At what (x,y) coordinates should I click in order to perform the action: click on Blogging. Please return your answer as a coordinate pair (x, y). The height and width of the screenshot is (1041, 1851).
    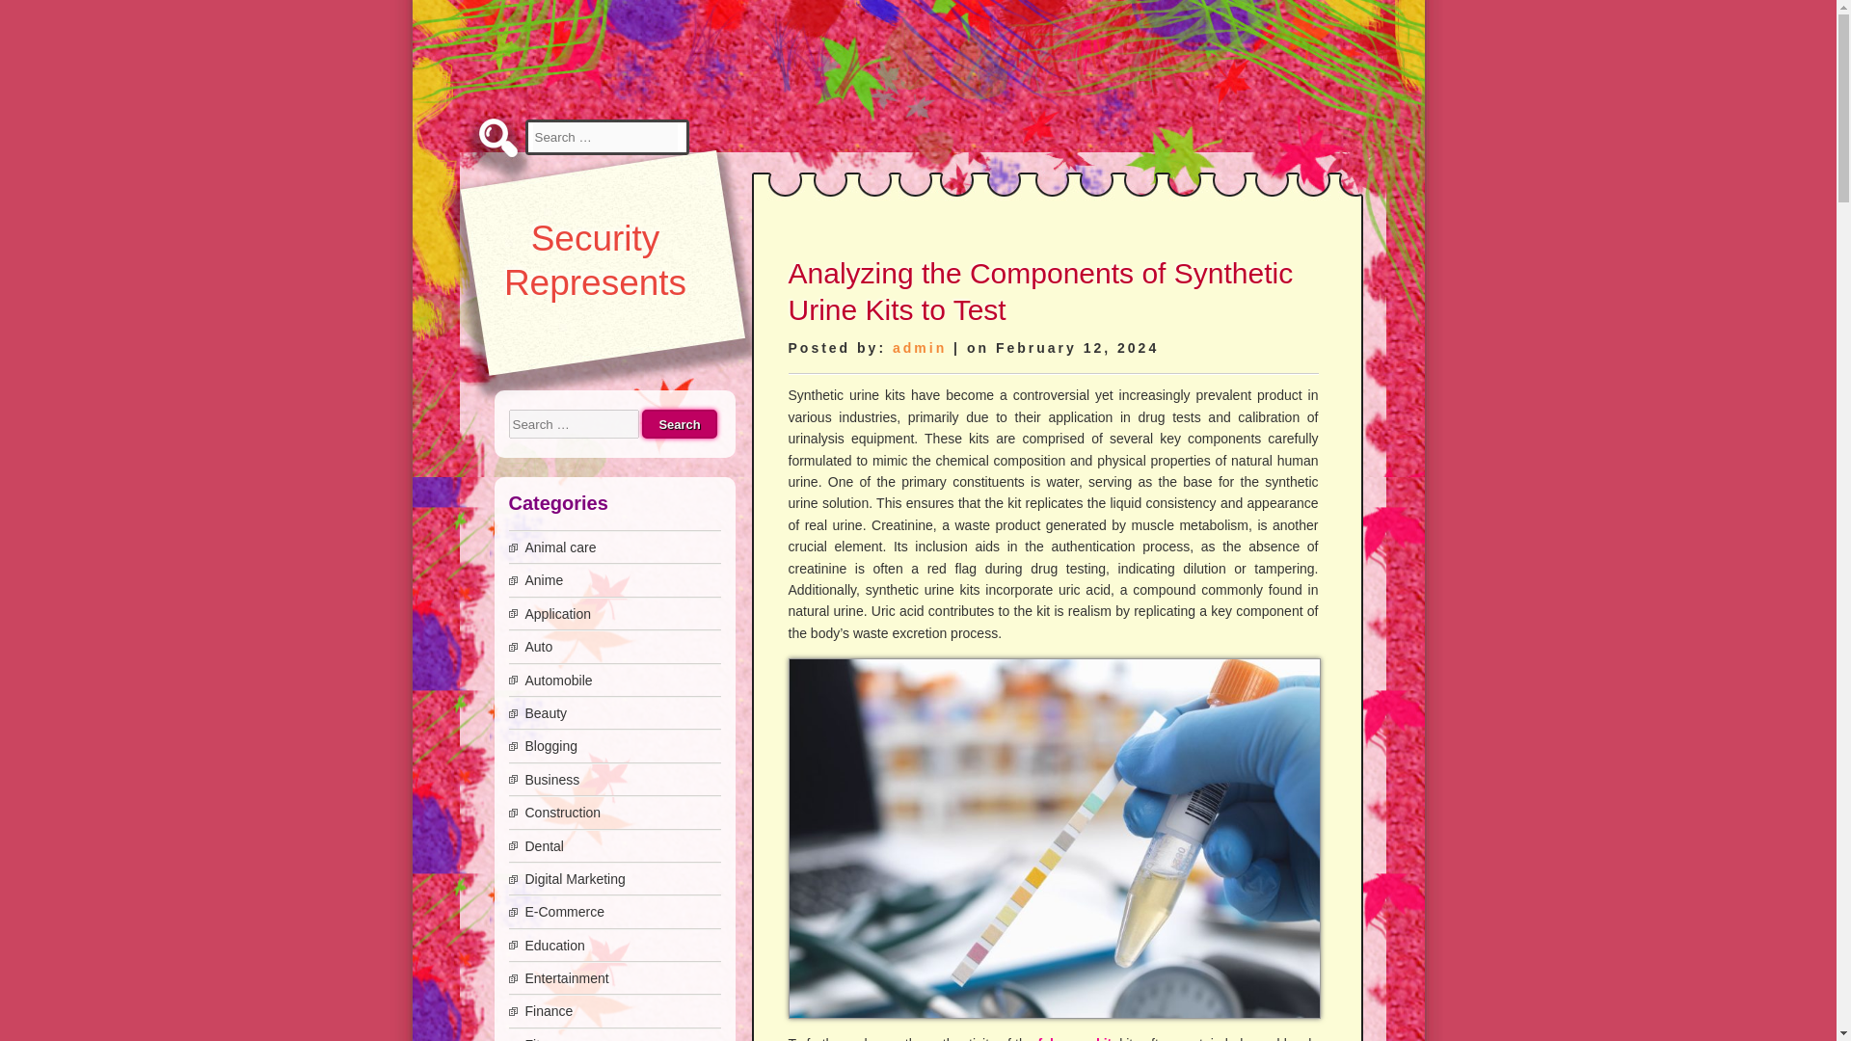
    Looking at the image, I should click on (550, 745).